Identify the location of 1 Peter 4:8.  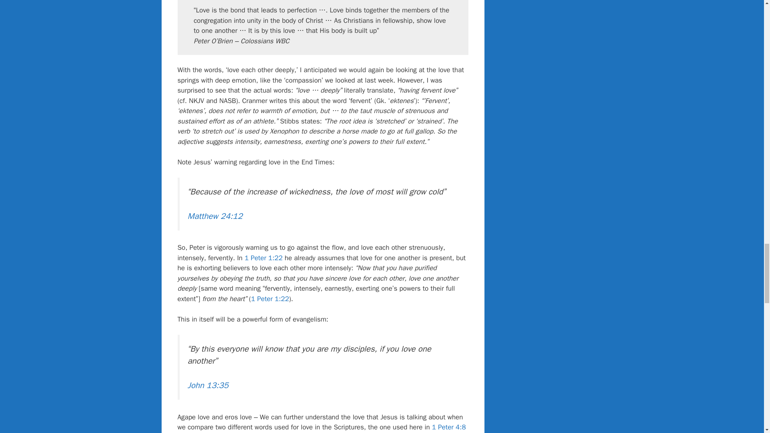
(449, 427).